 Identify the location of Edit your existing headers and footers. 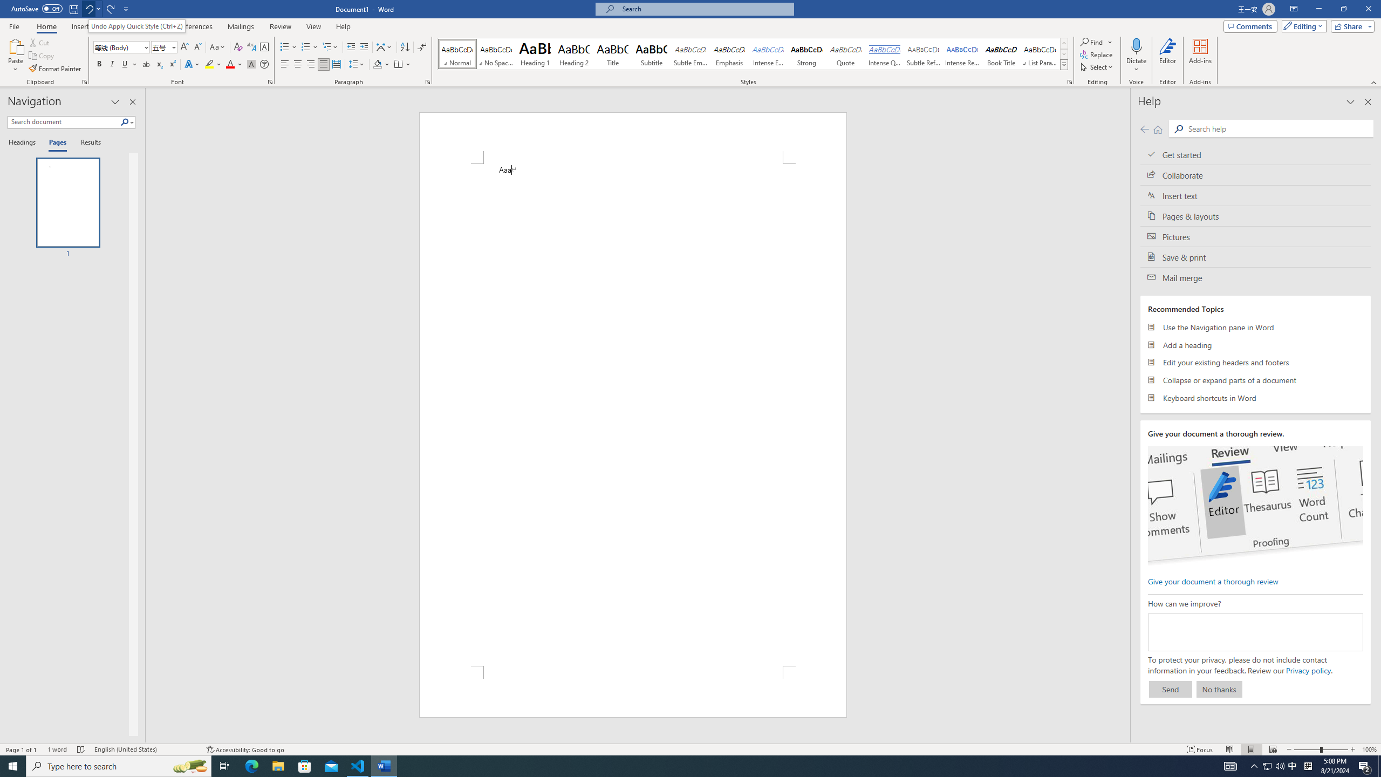
(1256, 363).